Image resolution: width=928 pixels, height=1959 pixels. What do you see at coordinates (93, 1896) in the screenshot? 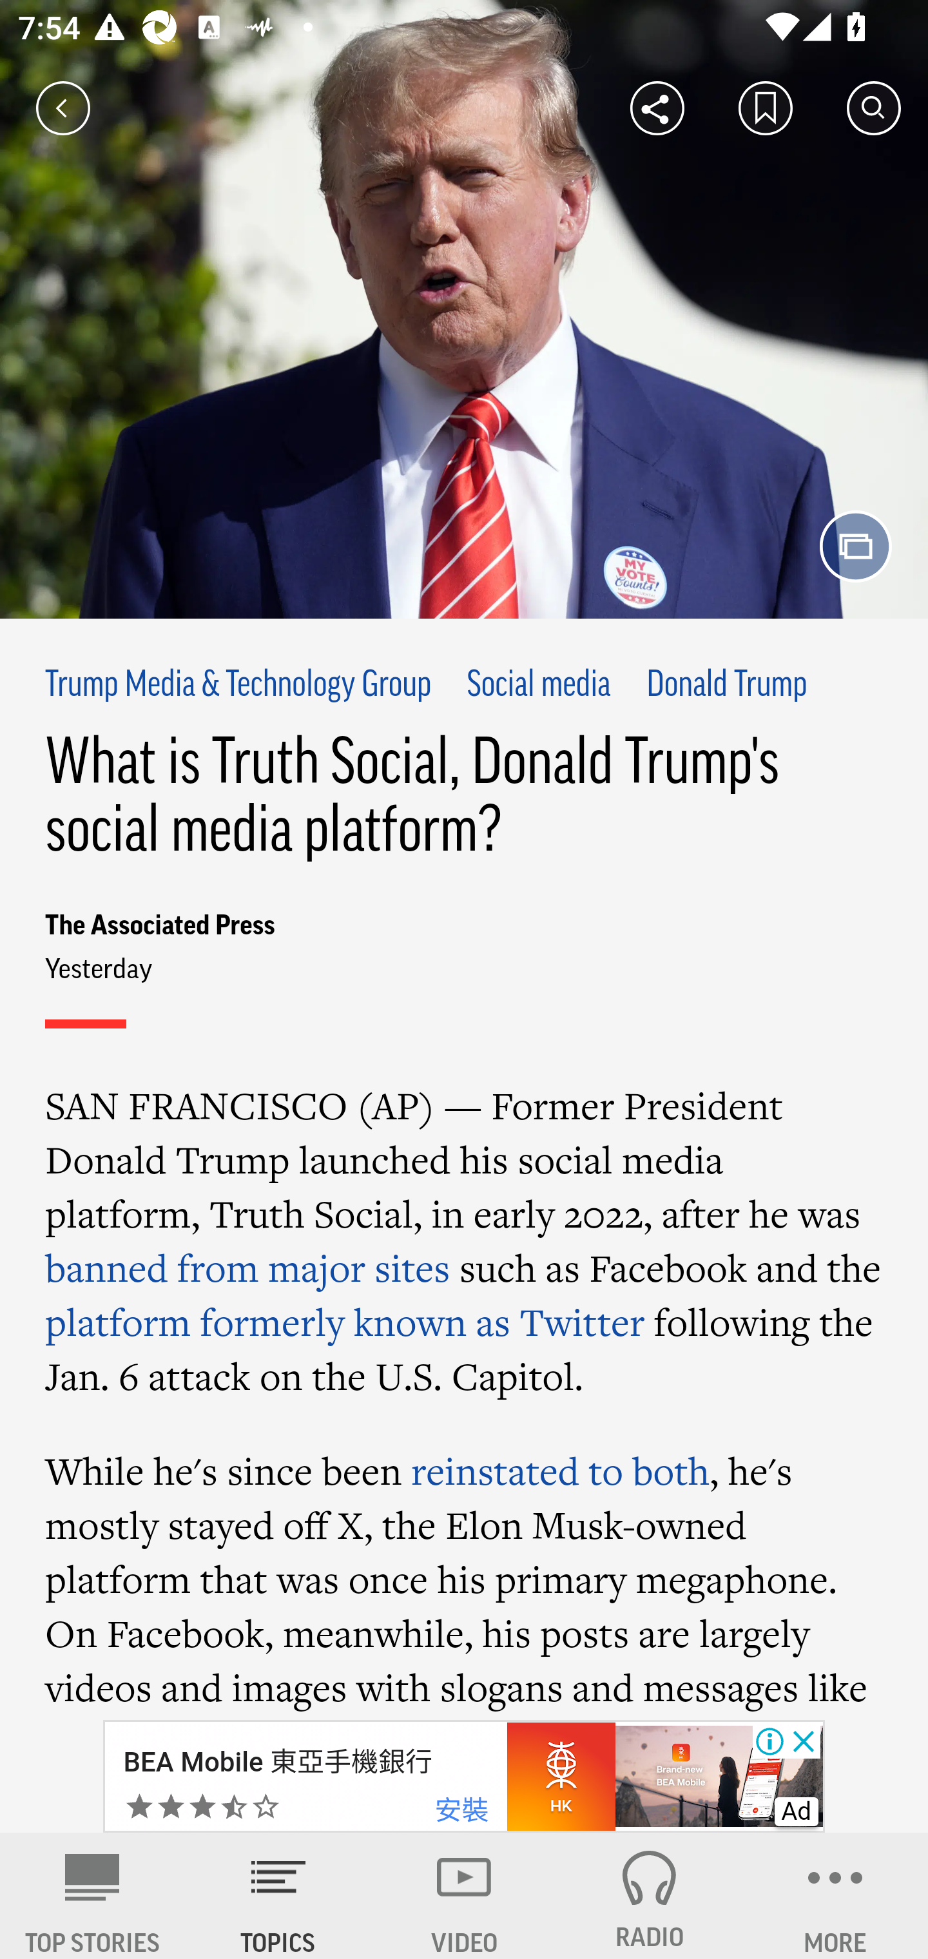
I see `AP News TOP STORIES` at bounding box center [93, 1896].